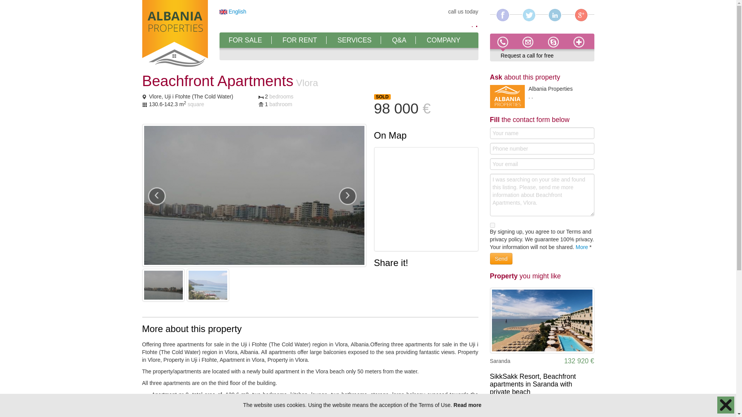 Image resolution: width=742 pixels, height=417 pixels. Describe the element at coordinates (492, 225) in the screenshot. I see `1` at that location.